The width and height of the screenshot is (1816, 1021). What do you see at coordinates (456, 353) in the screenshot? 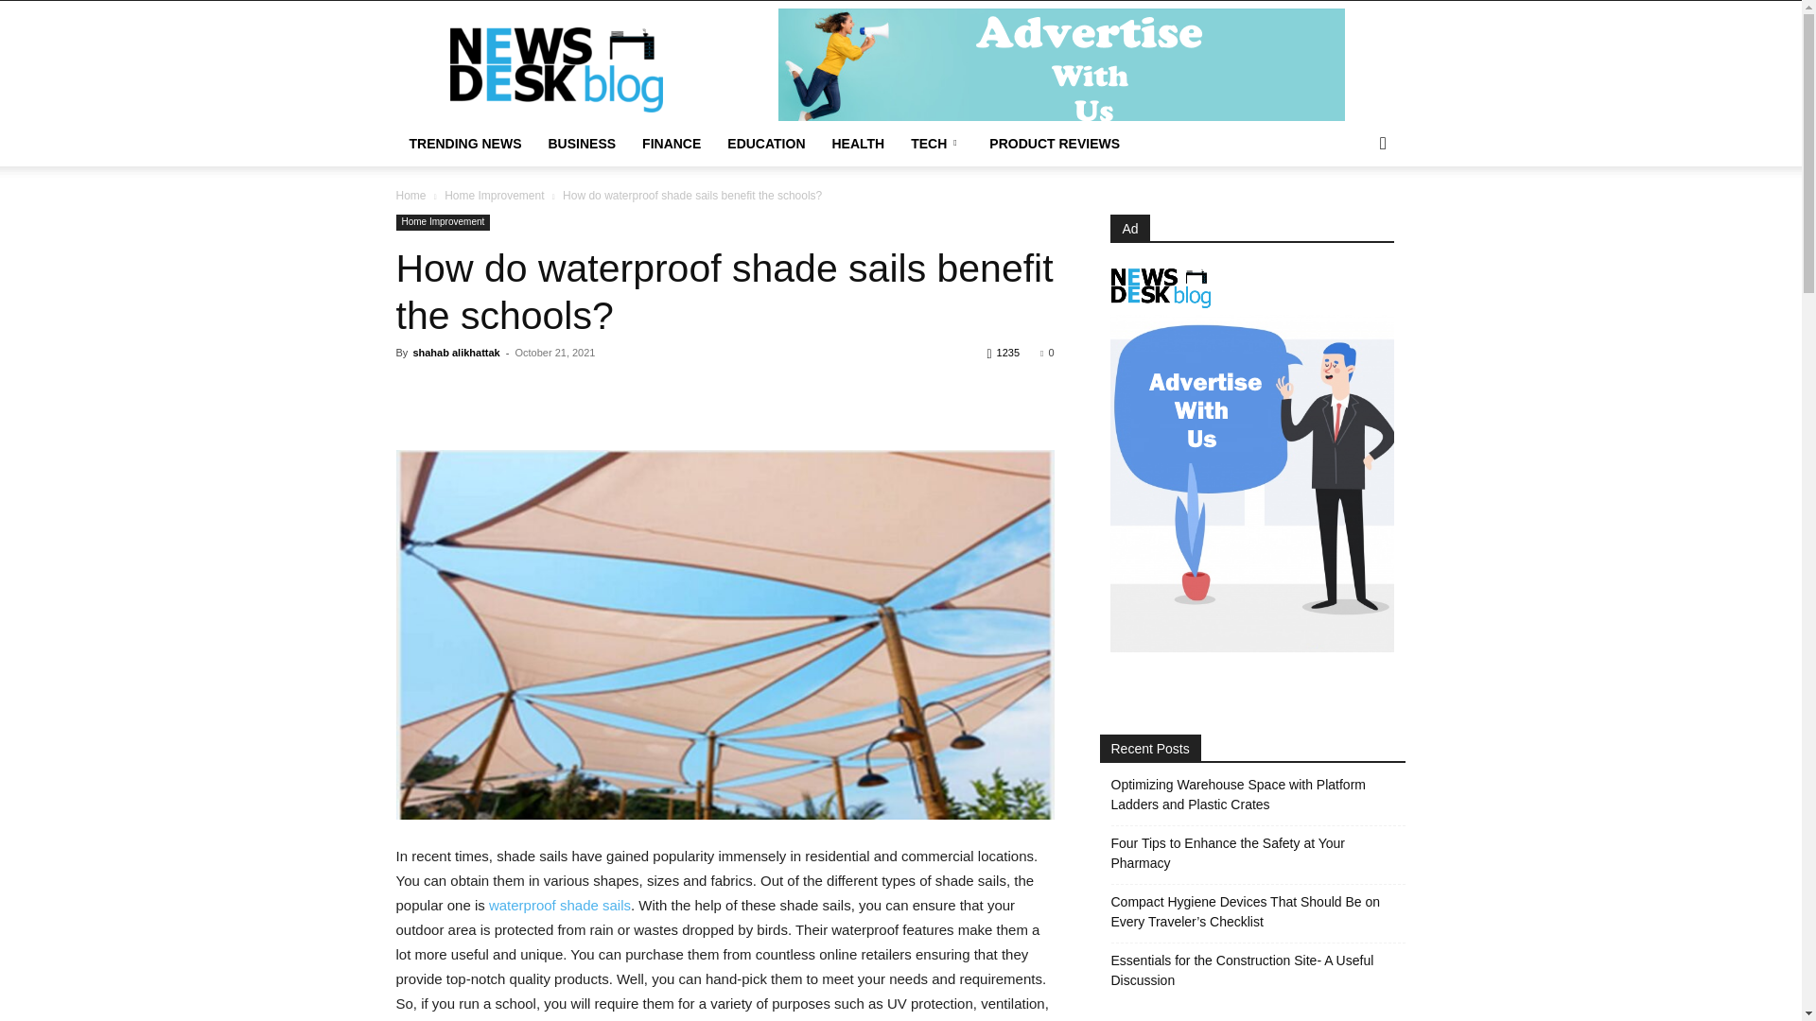
I see `shahab alikhattak` at bounding box center [456, 353].